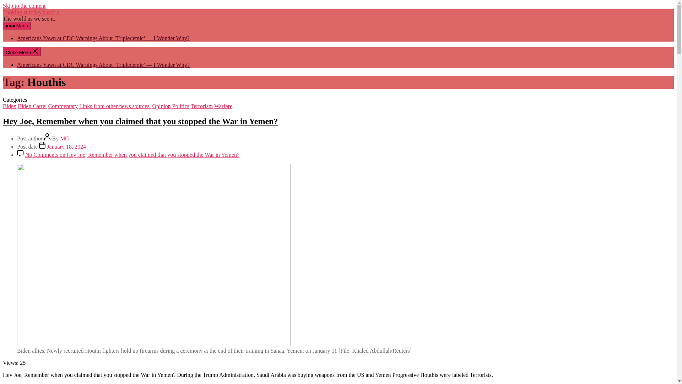 The height and width of the screenshot is (384, 682). Describe the element at coordinates (115, 106) in the screenshot. I see `Links from other news sources.` at that location.